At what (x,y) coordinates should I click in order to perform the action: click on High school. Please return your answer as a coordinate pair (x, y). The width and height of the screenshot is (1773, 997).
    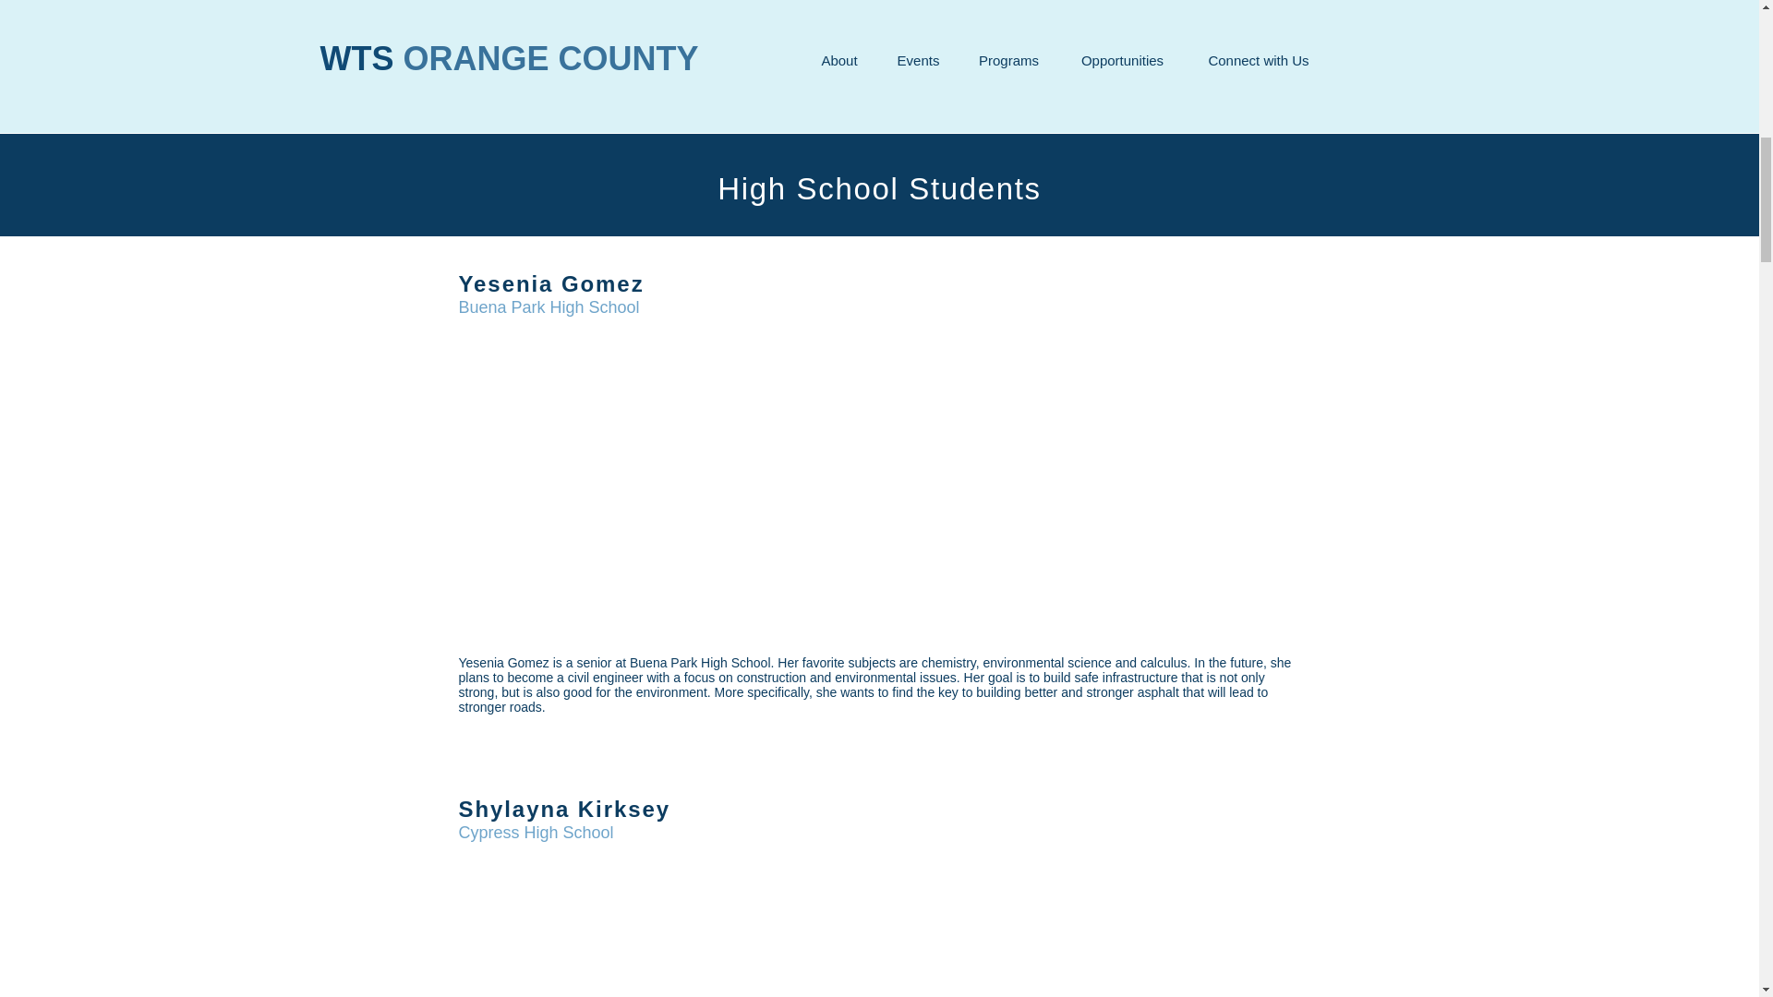
    Looking at the image, I should click on (519, 26).